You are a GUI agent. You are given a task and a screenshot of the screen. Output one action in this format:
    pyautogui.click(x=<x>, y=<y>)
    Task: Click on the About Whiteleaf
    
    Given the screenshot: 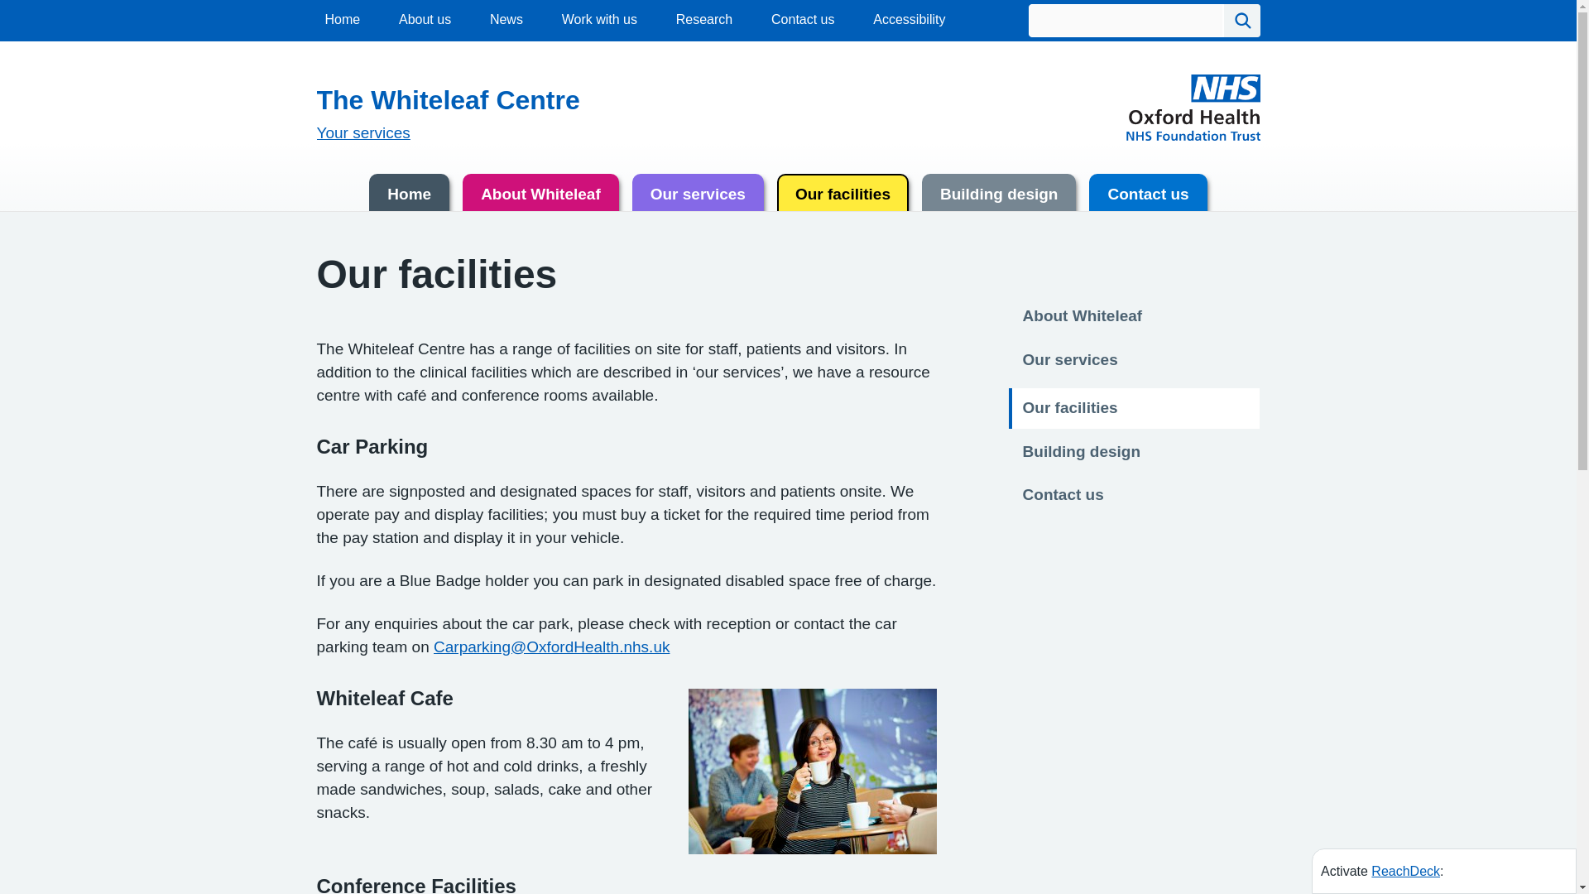 What is the action you would take?
    pyautogui.click(x=1083, y=315)
    